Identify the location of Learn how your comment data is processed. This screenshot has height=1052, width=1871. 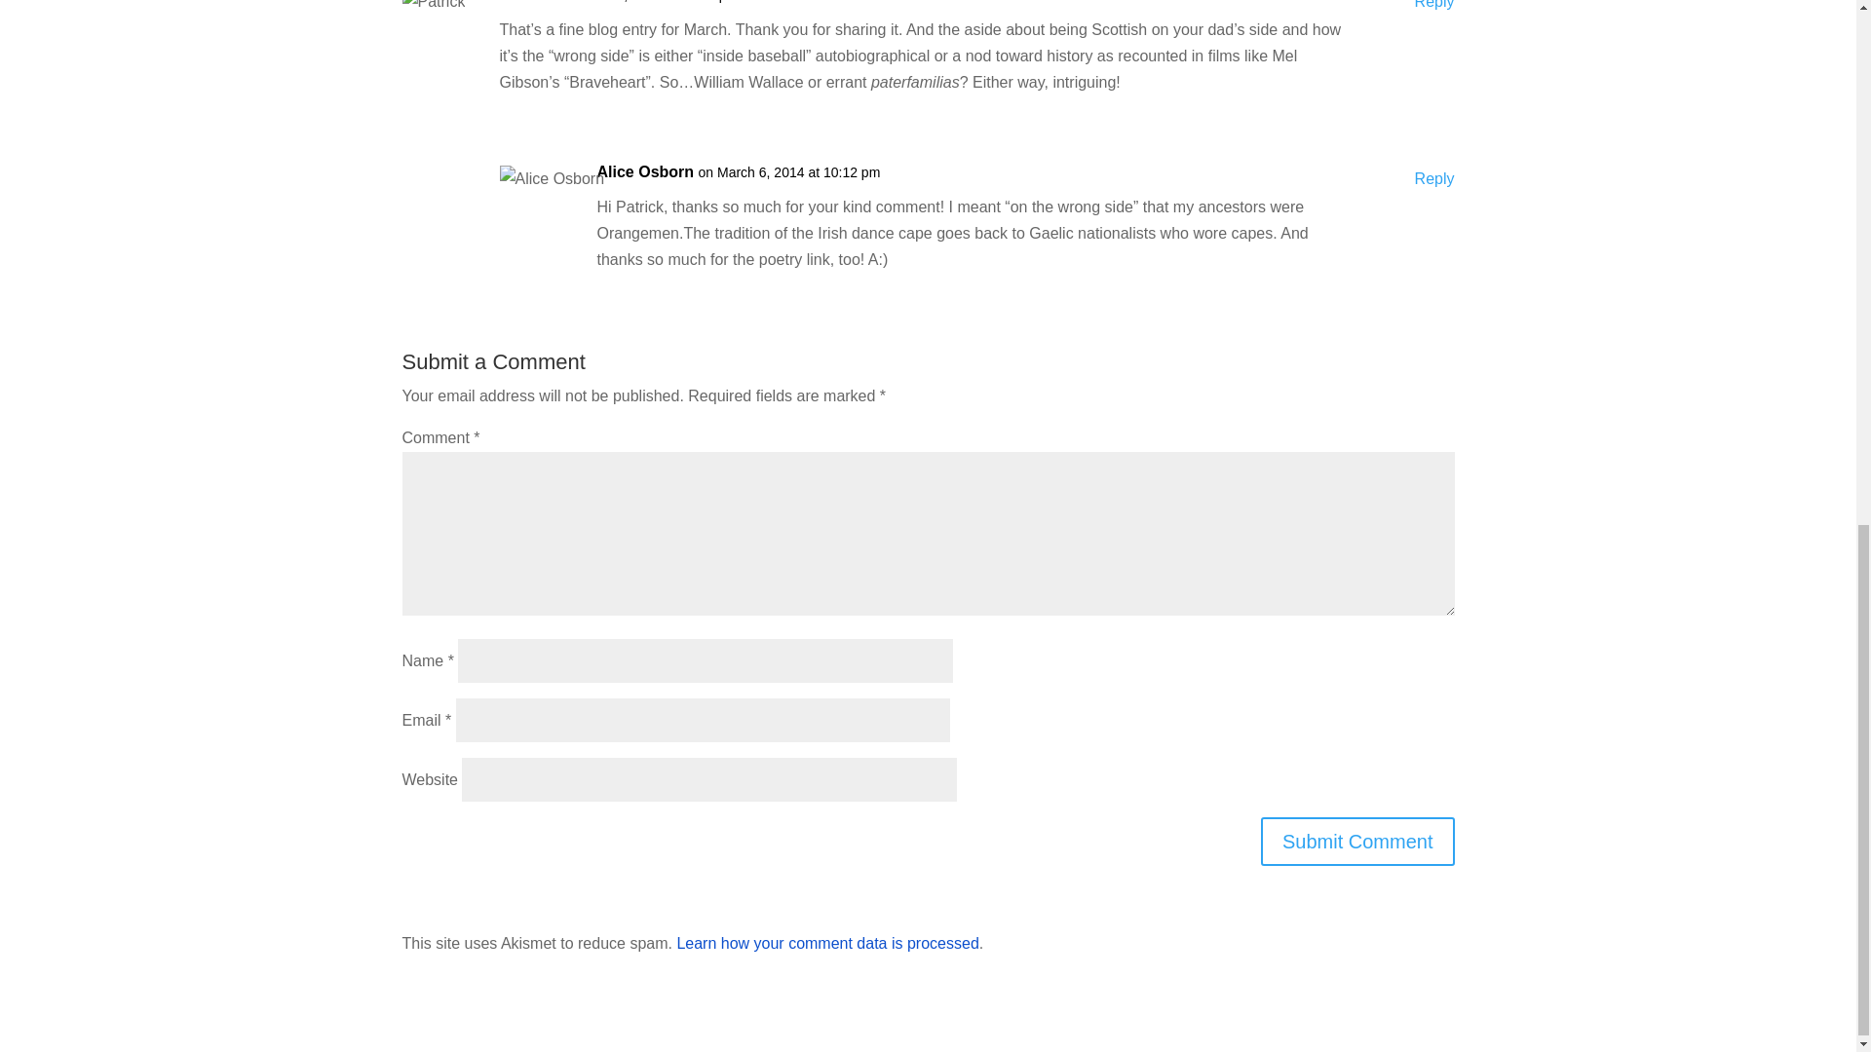
(826, 943).